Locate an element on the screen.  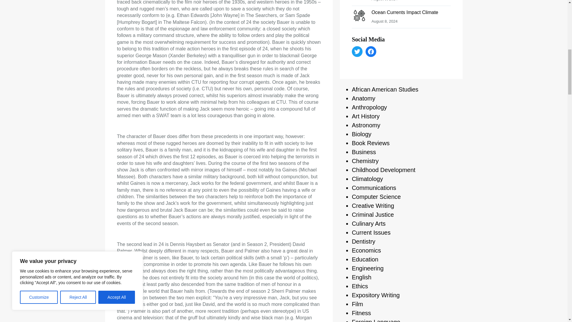
Anatomy is located at coordinates (363, 98).